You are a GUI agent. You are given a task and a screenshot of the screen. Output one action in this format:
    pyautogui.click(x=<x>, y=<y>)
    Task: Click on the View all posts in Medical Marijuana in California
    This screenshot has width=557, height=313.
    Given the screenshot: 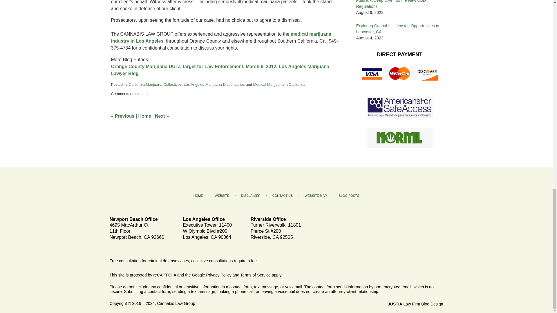 What is the action you would take?
    pyautogui.click(x=278, y=85)
    